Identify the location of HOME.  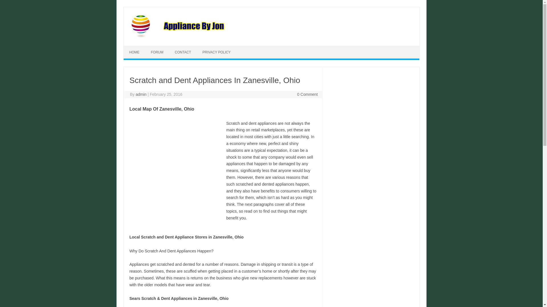
(134, 52).